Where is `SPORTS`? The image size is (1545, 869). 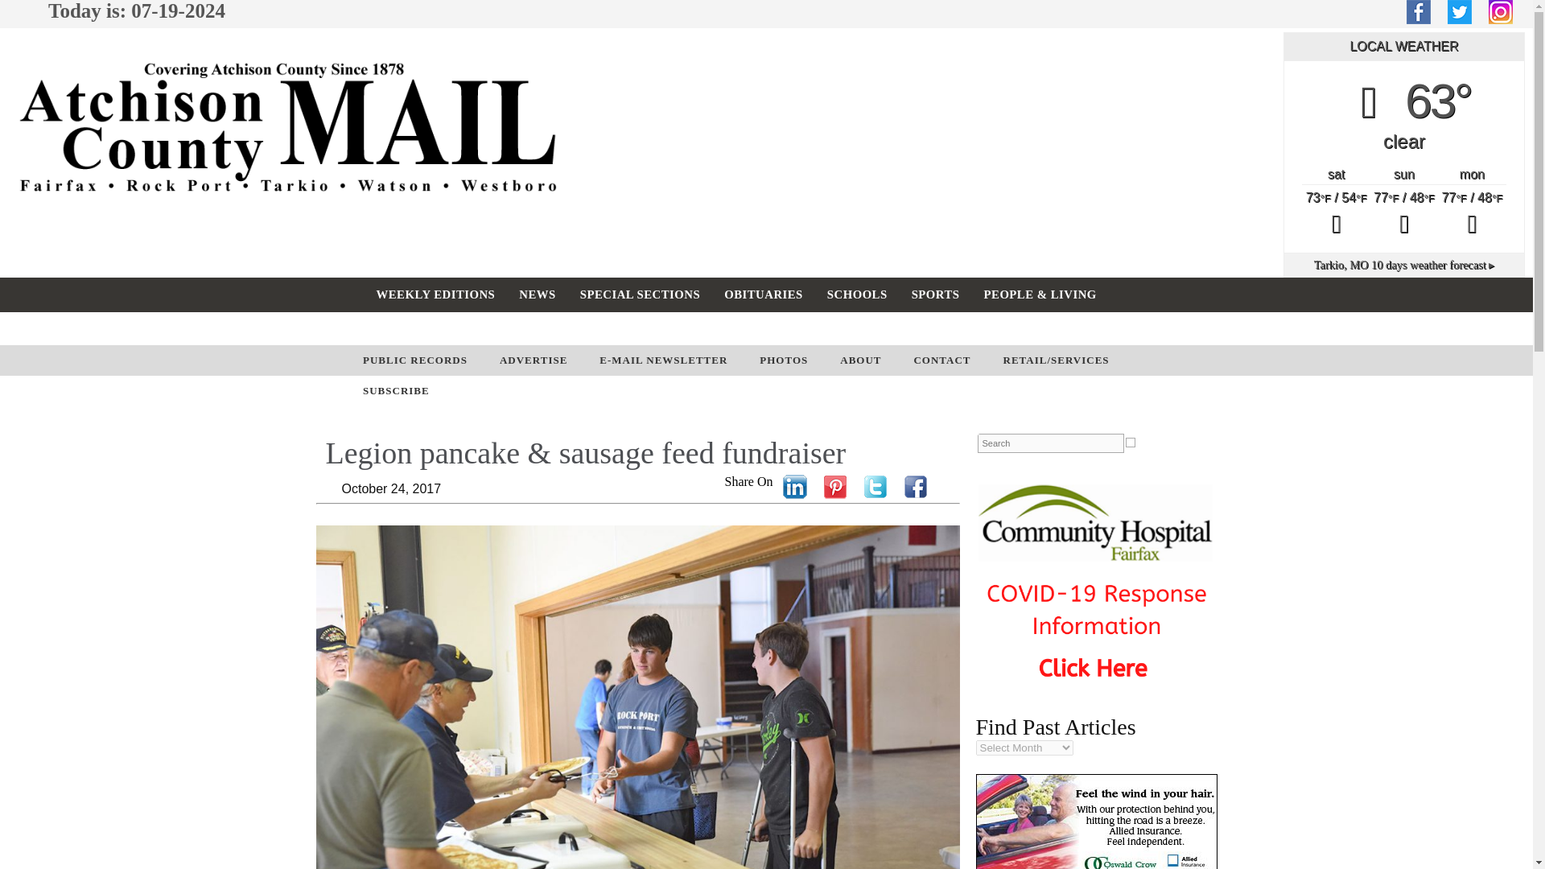
SPORTS is located at coordinates (935, 294).